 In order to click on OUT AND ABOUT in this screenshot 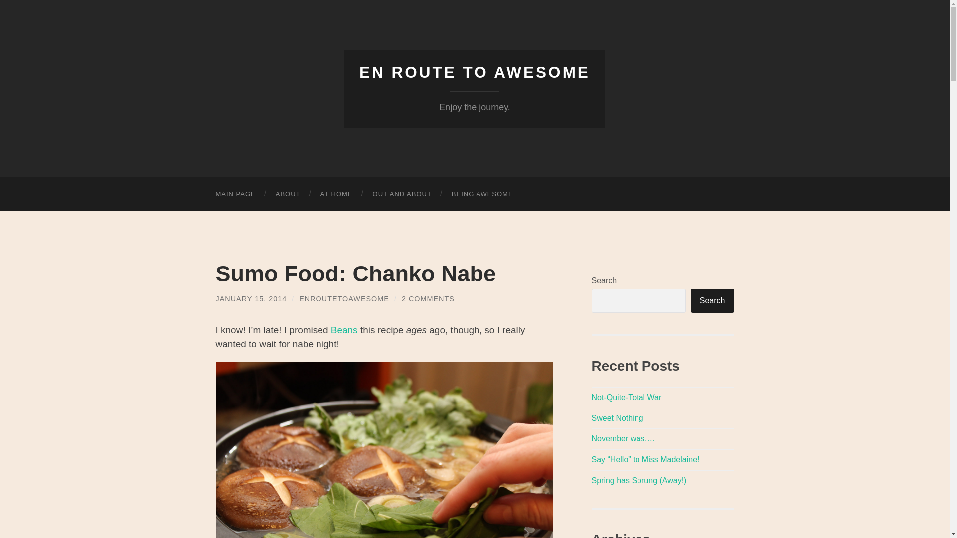, I will do `click(402, 194)`.